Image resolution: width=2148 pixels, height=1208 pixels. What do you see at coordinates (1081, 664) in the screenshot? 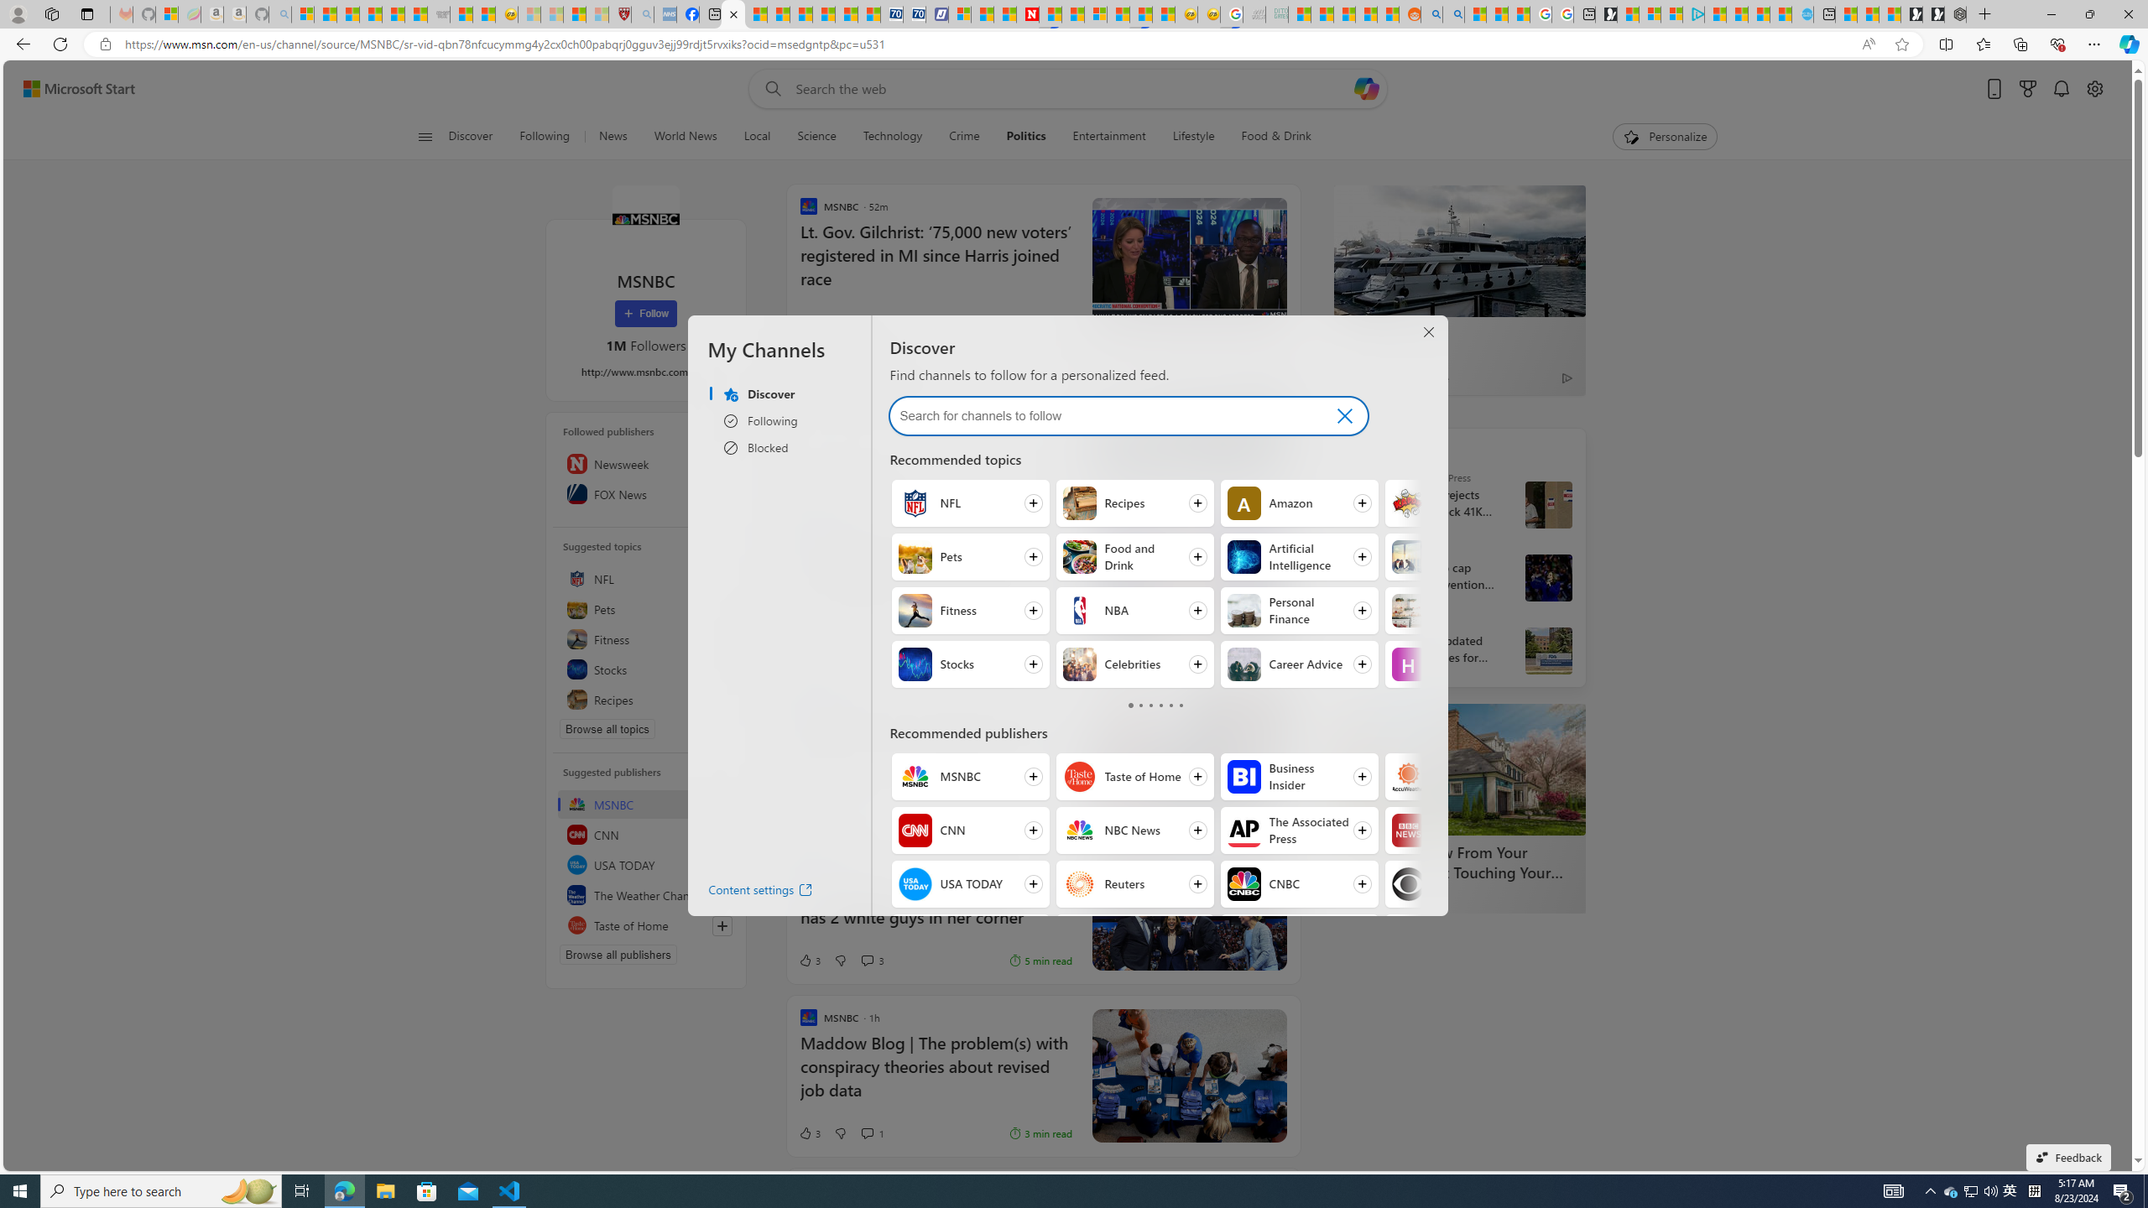
I see `Celebrities` at bounding box center [1081, 664].